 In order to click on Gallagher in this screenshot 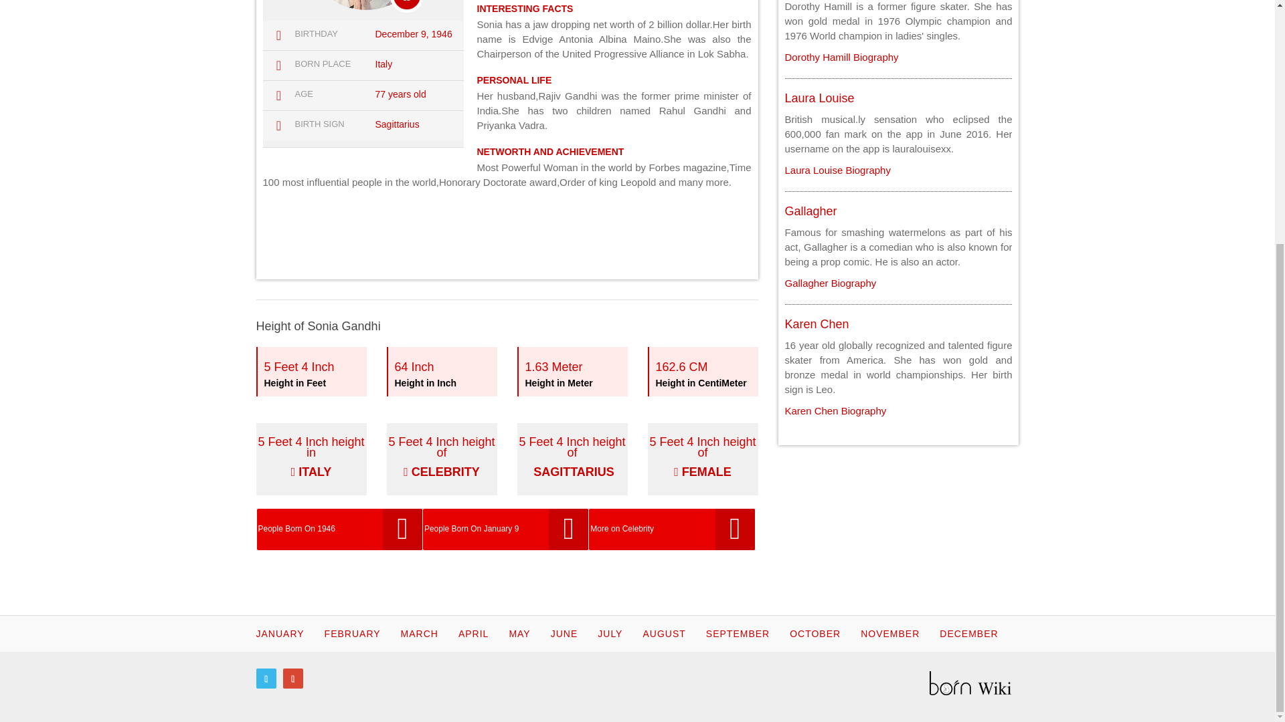, I will do `click(400, 94)`.